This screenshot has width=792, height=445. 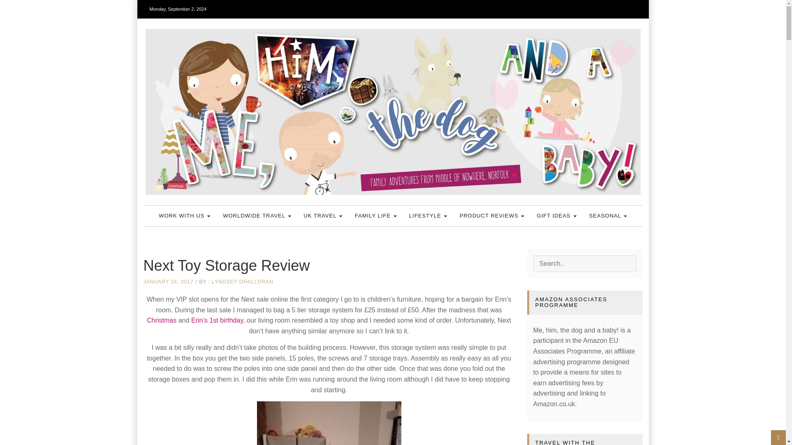 What do you see at coordinates (185, 215) in the screenshot?
I see `Work With Us` at bounding box center [185, 215].